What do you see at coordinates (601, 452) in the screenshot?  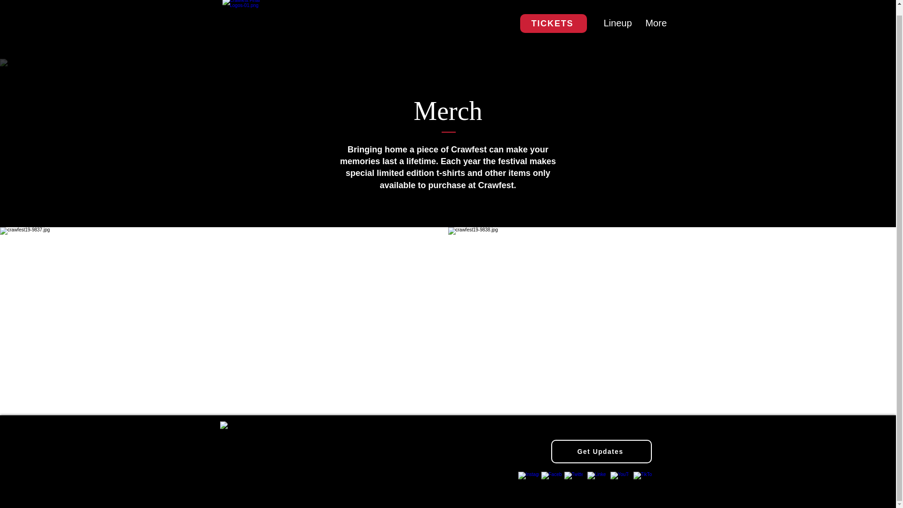 I see `Get Updates` at bounding box center [601, 452].